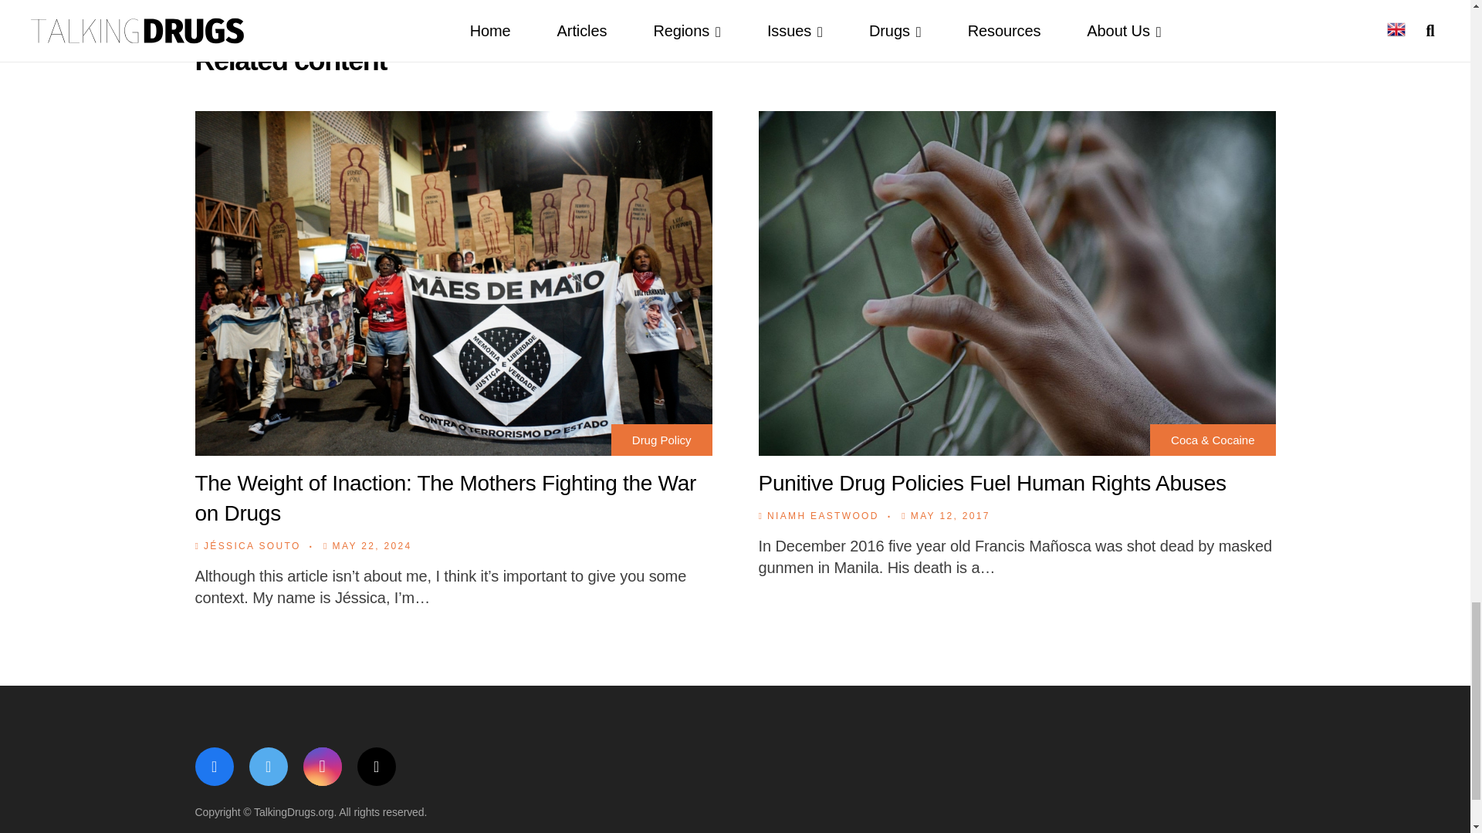 The height and width of the screenshot is (833, 1482). What do you see at coordinates (213, 767) in the screenshot?
I see `Facebook` at bounding box center [213, 767].